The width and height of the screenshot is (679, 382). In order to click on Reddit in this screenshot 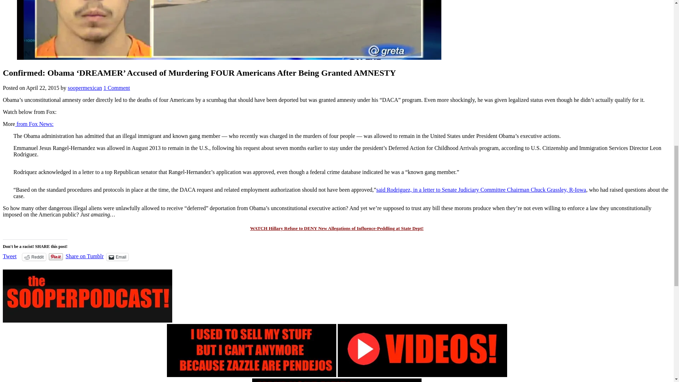, I will do `click(34, 257)`.